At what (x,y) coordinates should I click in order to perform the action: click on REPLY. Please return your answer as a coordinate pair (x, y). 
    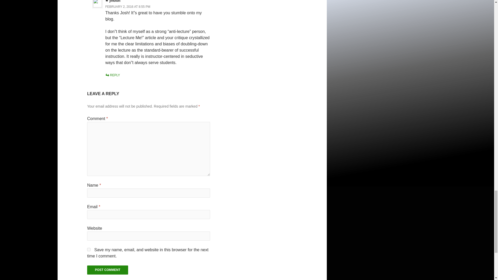
    Looking at the image, I should click on (113, 75).